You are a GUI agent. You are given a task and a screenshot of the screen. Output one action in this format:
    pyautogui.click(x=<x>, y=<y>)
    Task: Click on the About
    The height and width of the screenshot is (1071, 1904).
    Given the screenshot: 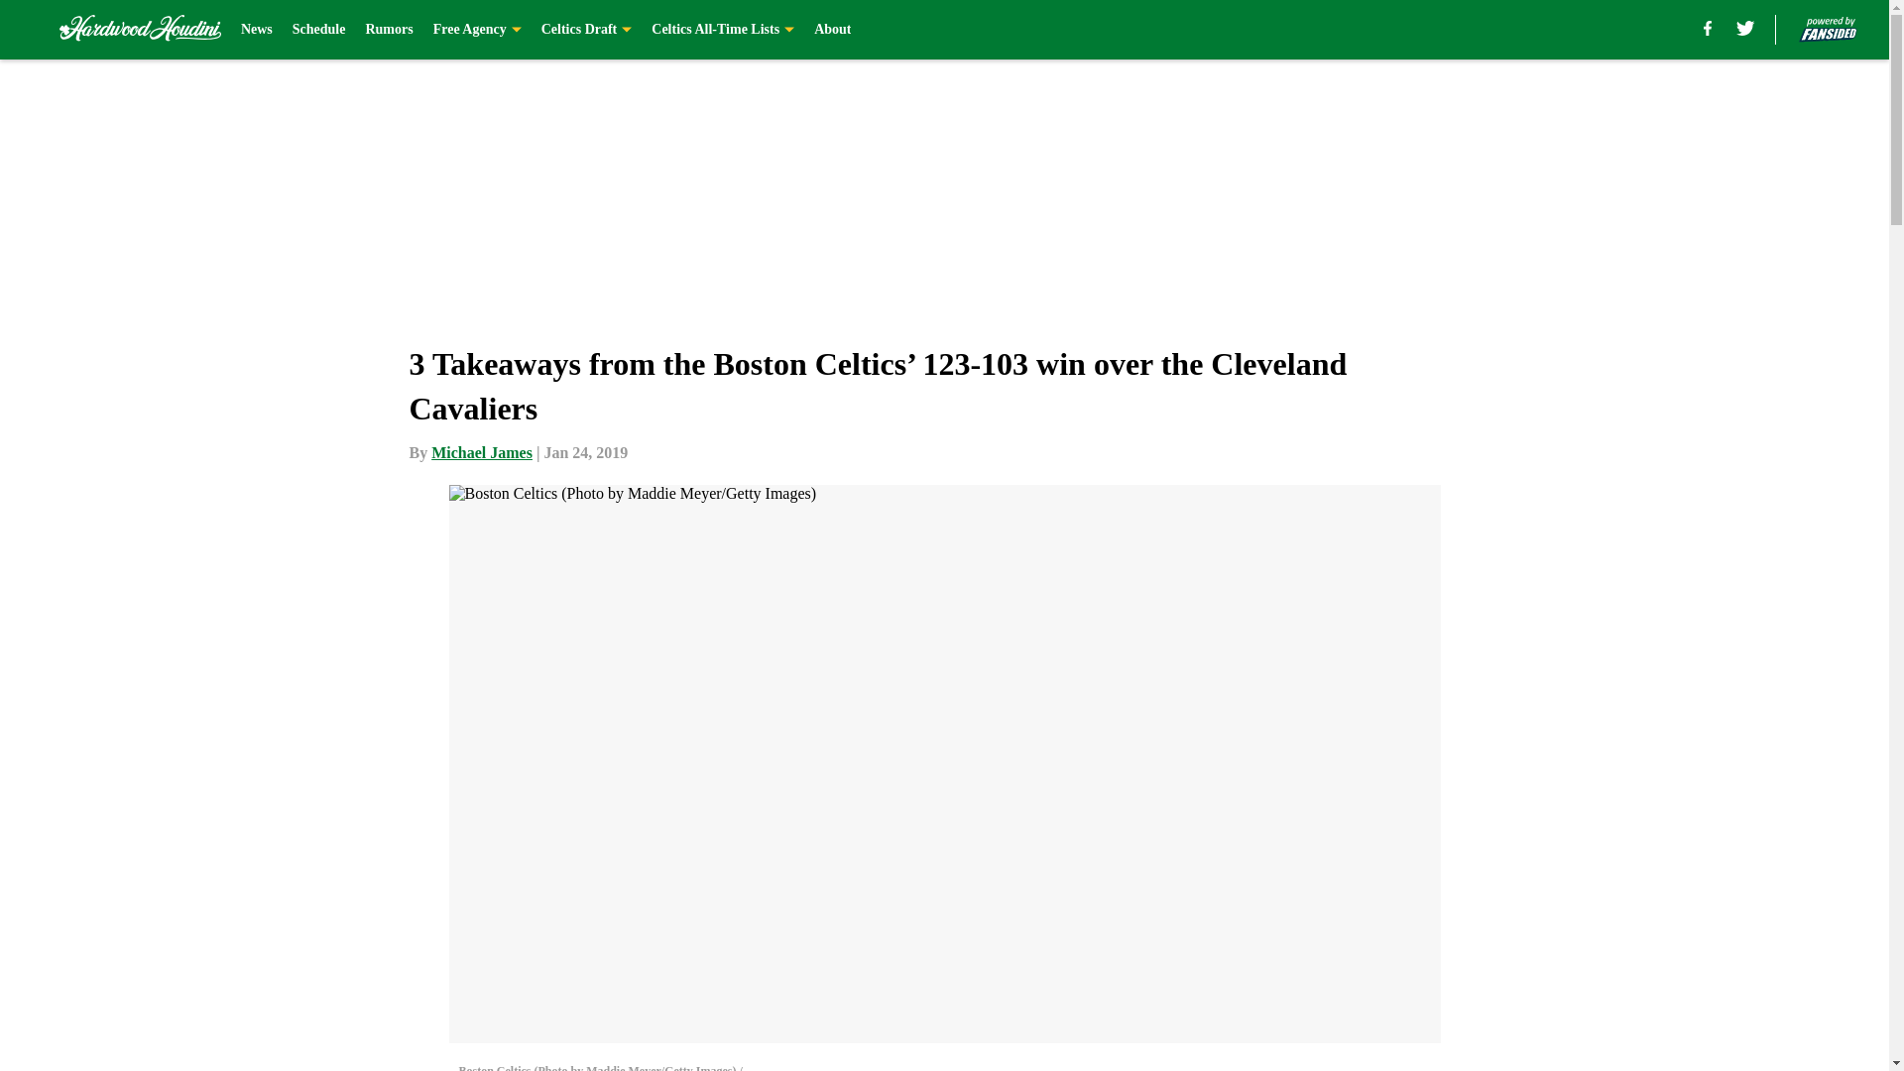 What is the action you would take?
    pyautogui.click(x=833, y=30)
    